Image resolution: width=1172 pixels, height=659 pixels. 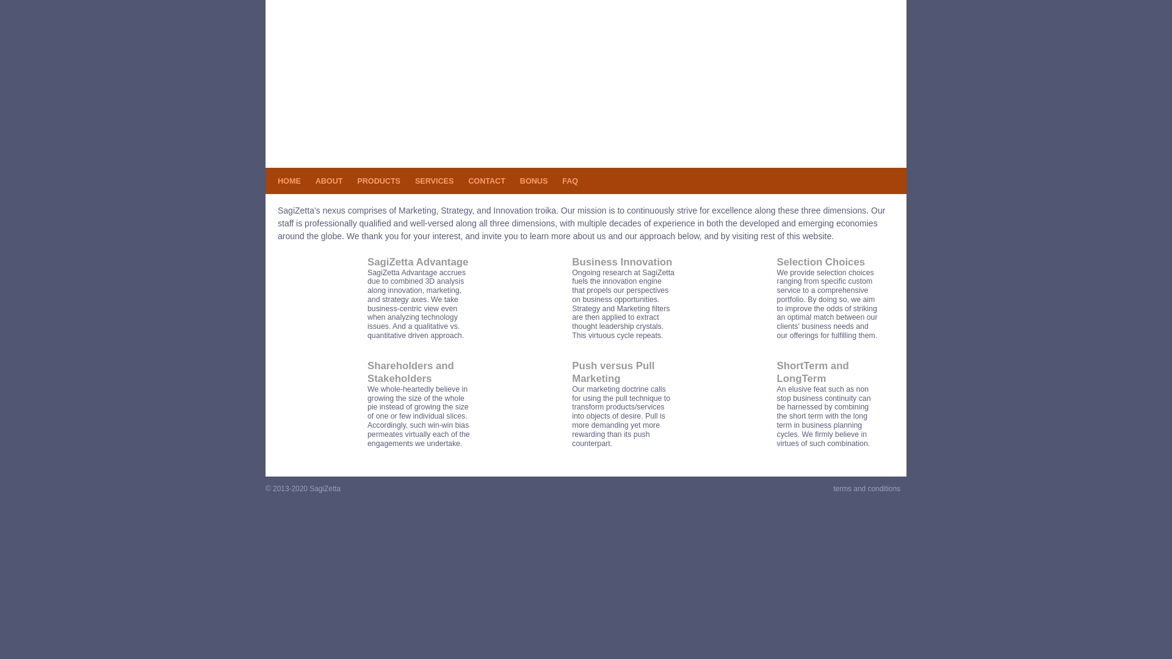 What do you see at coordinates (329, 181) in the screenshot?
I see `ABOUT` at bounding box center [329, 181].